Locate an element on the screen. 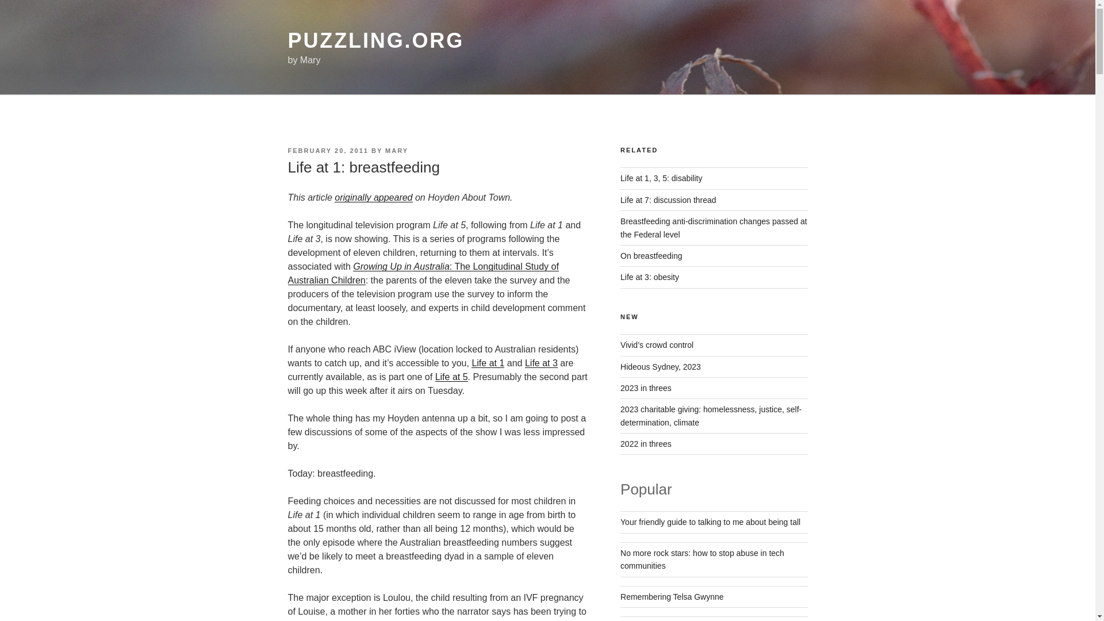 This screenshot has width=1104, height=621. Life at 3 is located at coordinates (541, 363).